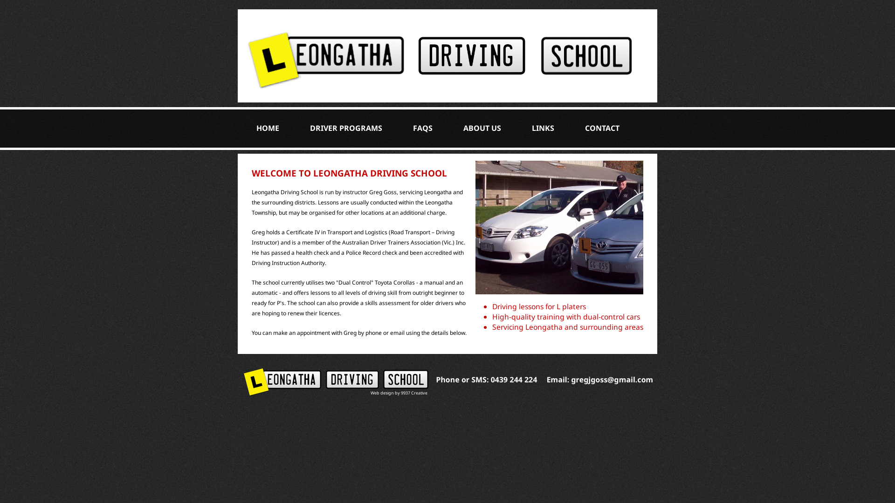 This screenshot has height=503, width=895. I want to click on Web design by 9937 Creative, so click(399, 393).